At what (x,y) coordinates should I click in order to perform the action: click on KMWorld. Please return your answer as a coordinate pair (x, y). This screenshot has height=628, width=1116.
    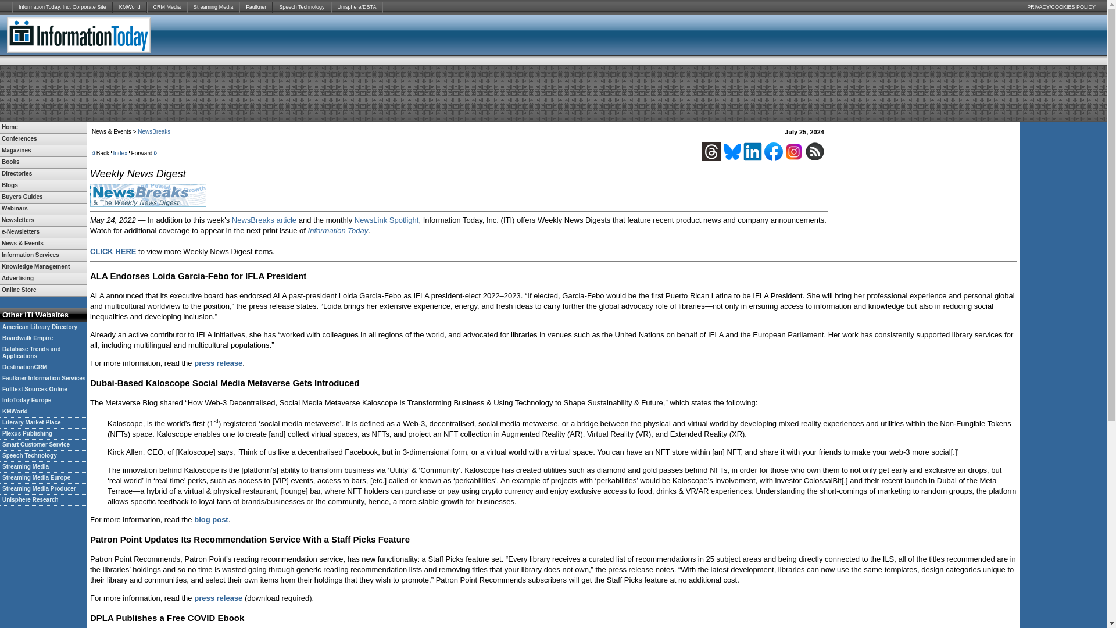
    Looking at the image, I should click on (130, 7).